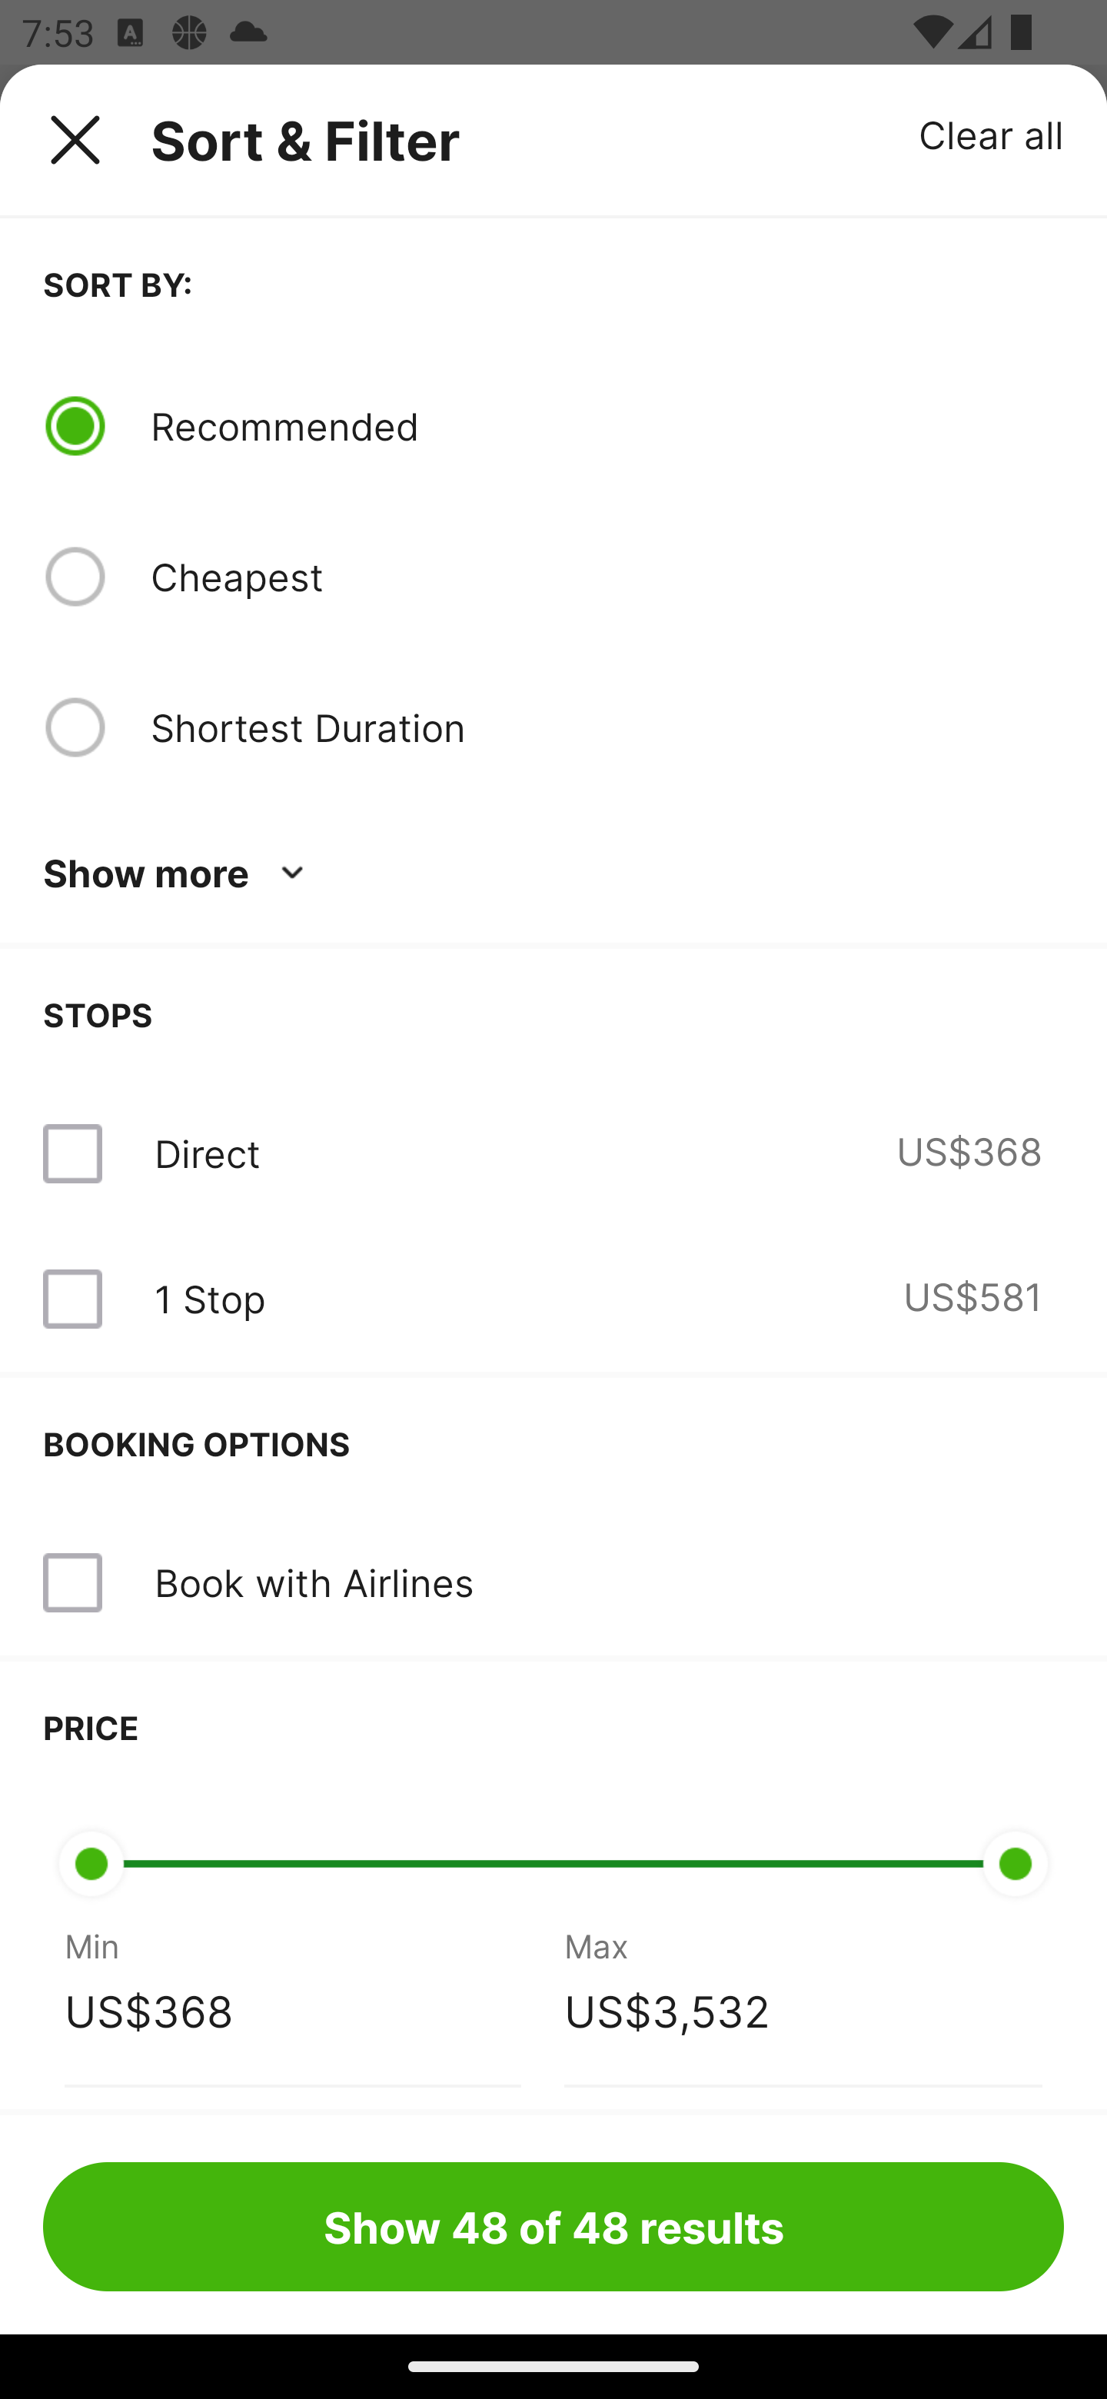  I want to click on Recommended , so click(607, 425).